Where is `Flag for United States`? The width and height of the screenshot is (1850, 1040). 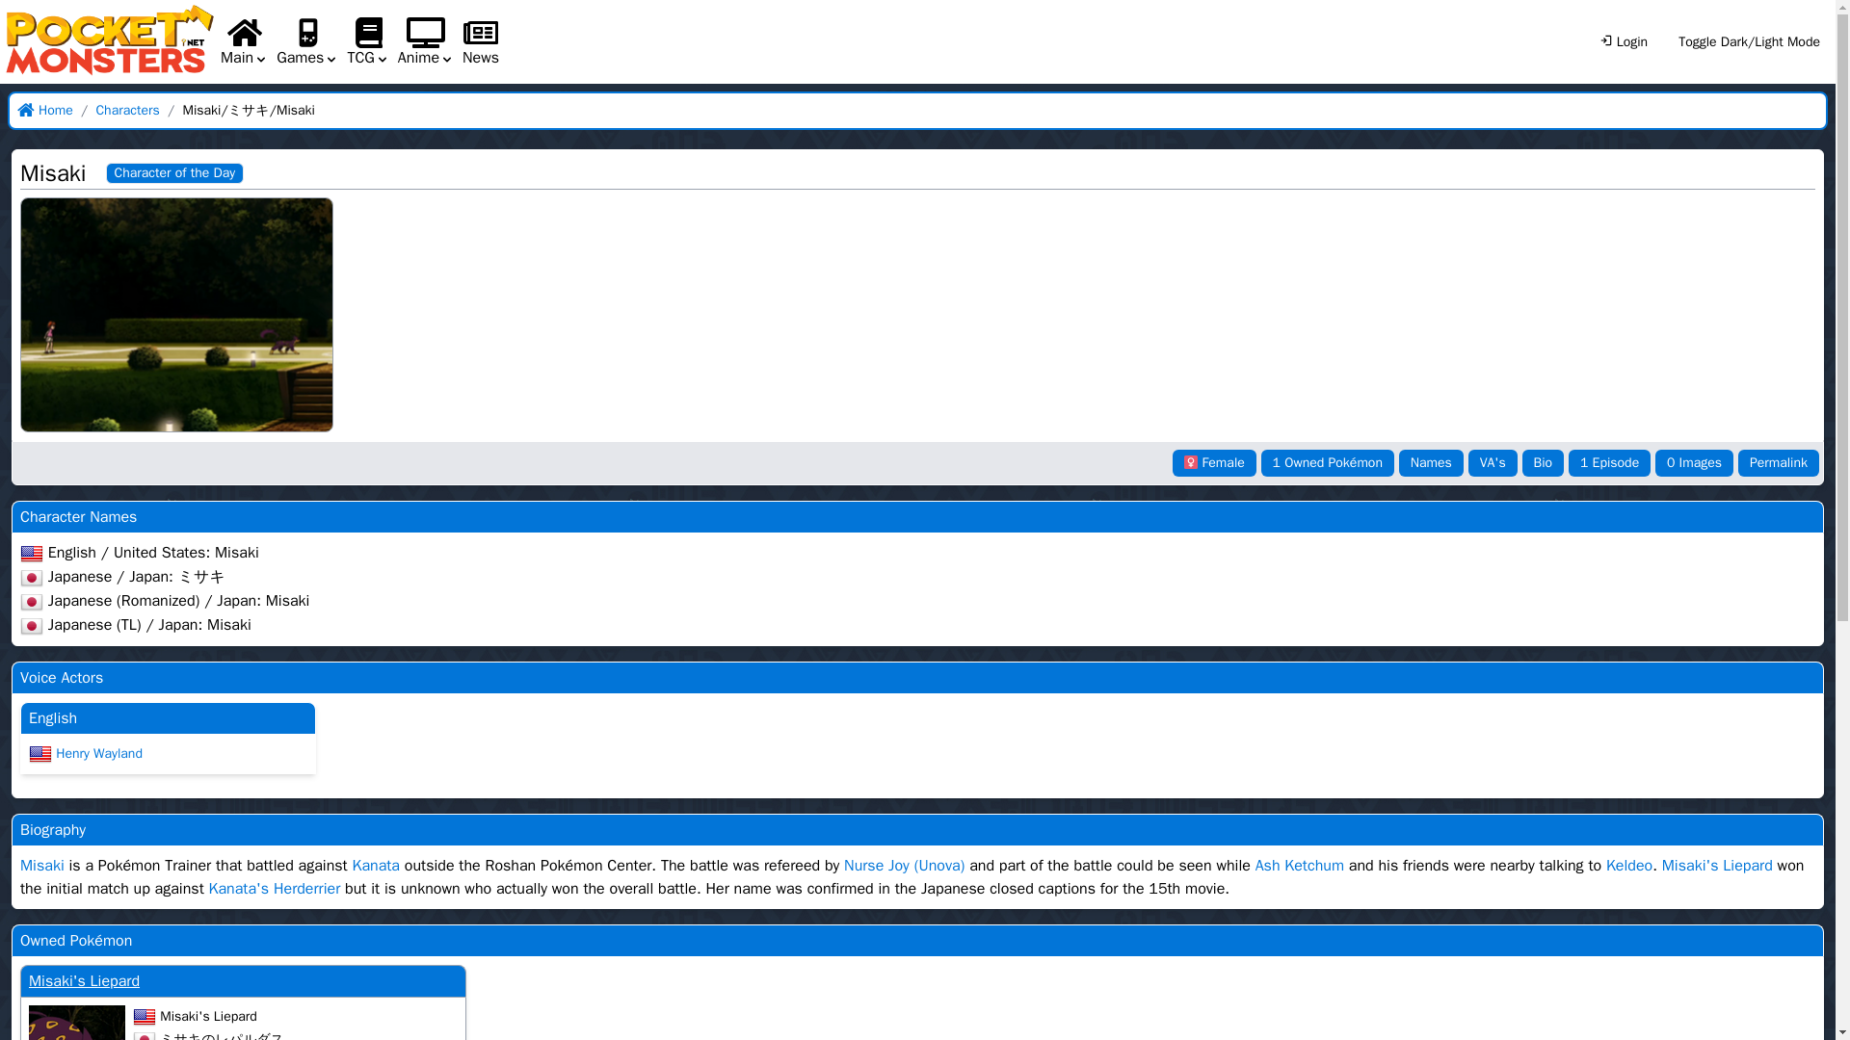 Flag for United States is located at coordinates (40, 753).